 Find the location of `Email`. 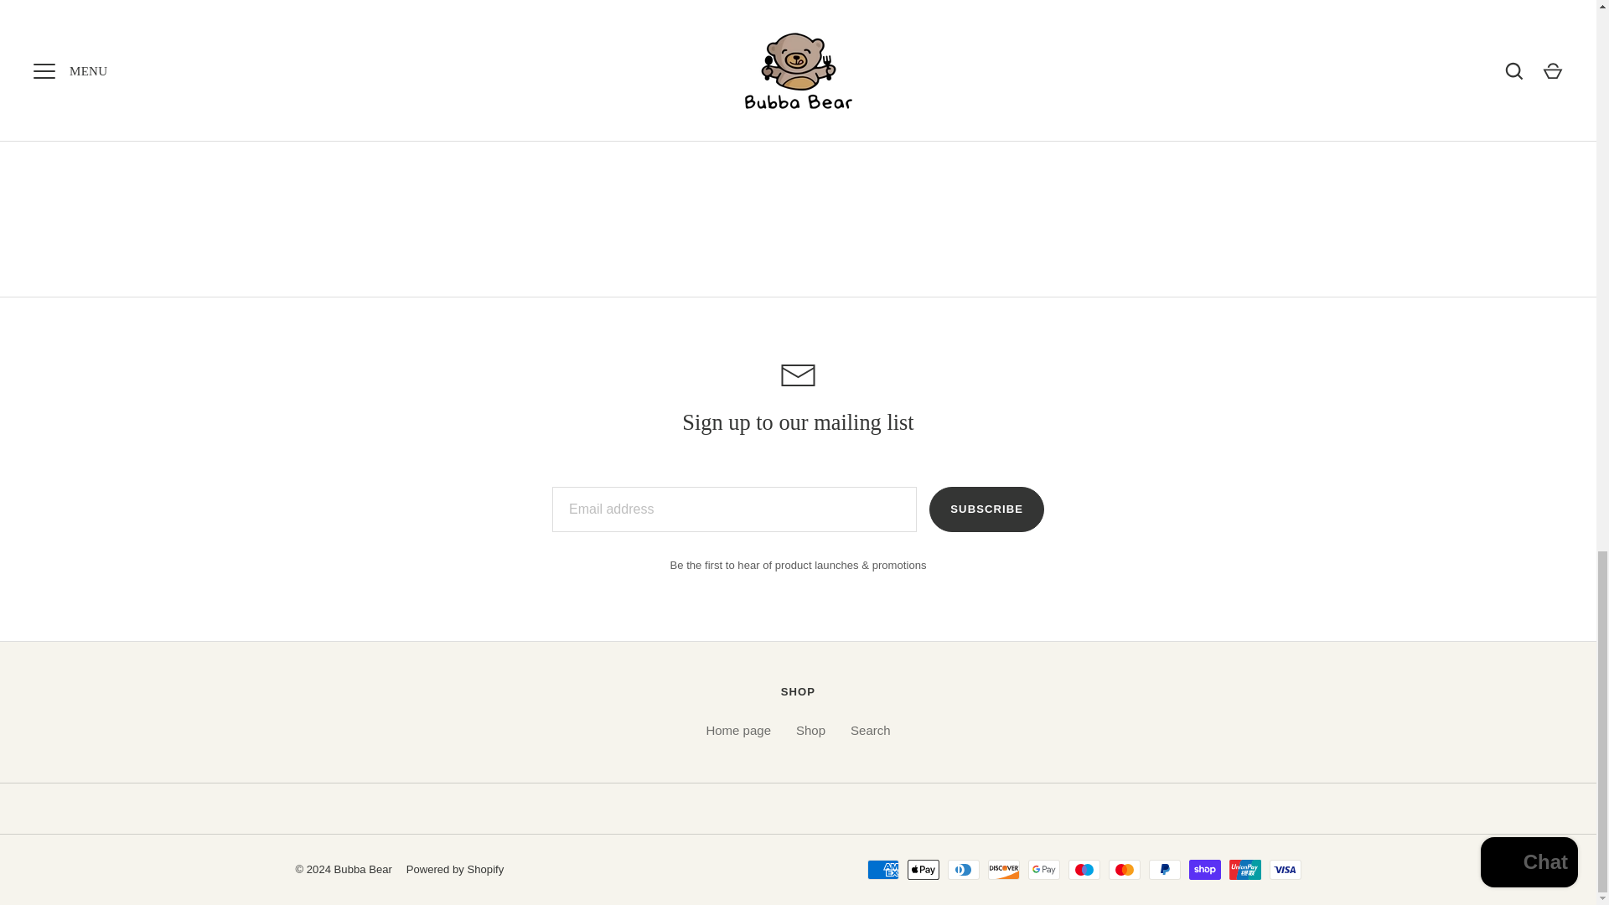

Email is located at coordinates (798, 375).